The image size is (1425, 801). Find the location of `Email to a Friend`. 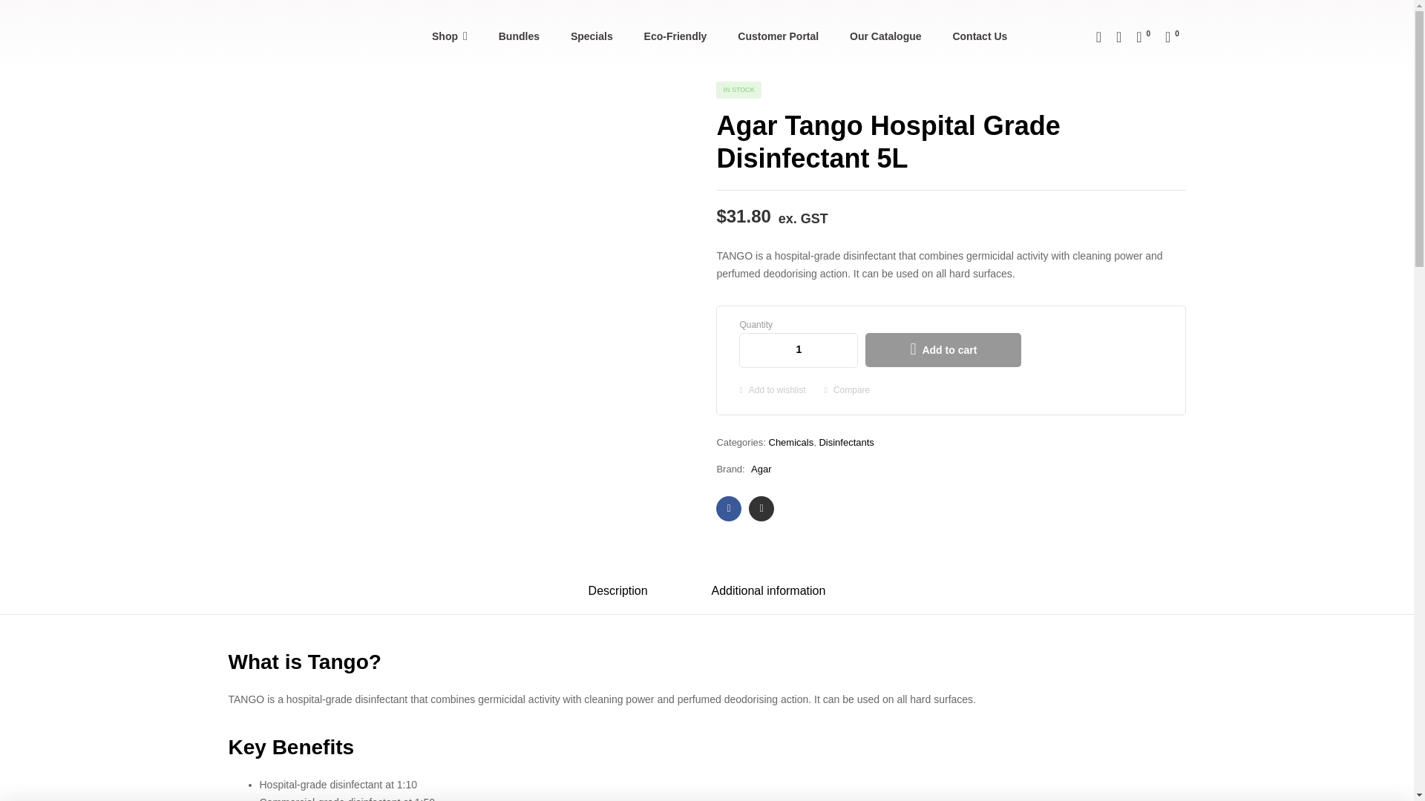

Email to a Friend is located at coordinates (761, 509).